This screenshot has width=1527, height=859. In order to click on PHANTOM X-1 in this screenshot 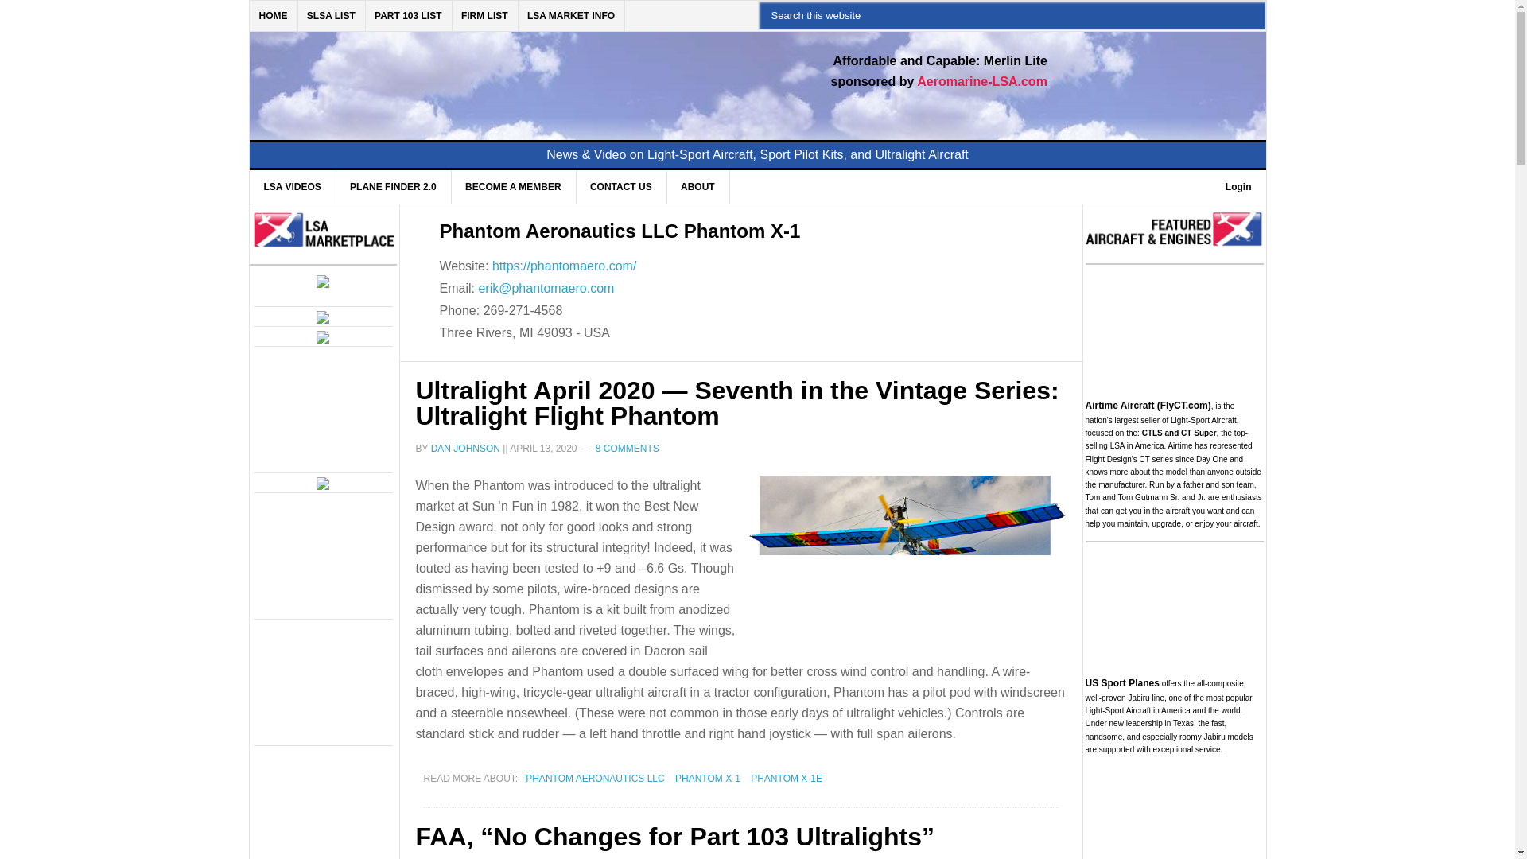, I will do `click(708, 779)`.